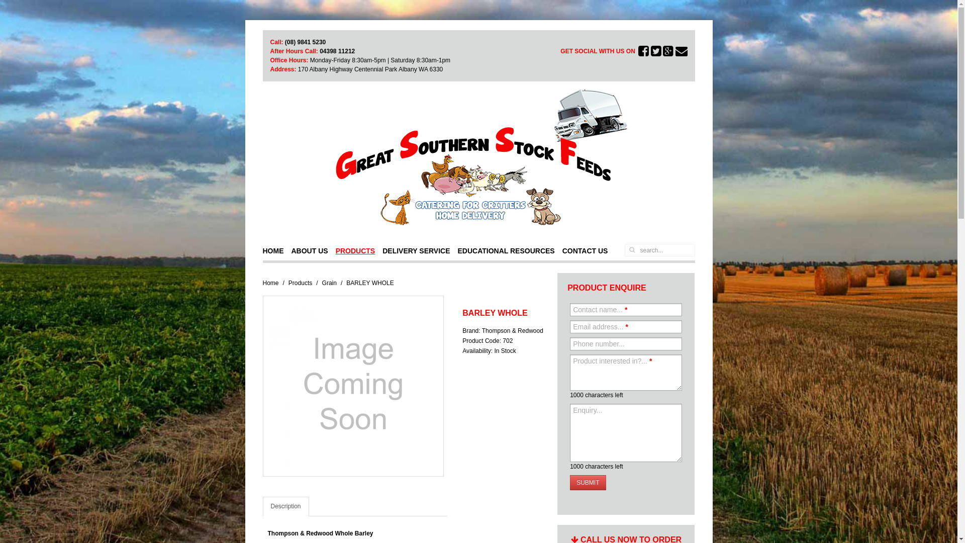 This screenshot has width=965, height=543. I want to click on Description, so click(285, 507).